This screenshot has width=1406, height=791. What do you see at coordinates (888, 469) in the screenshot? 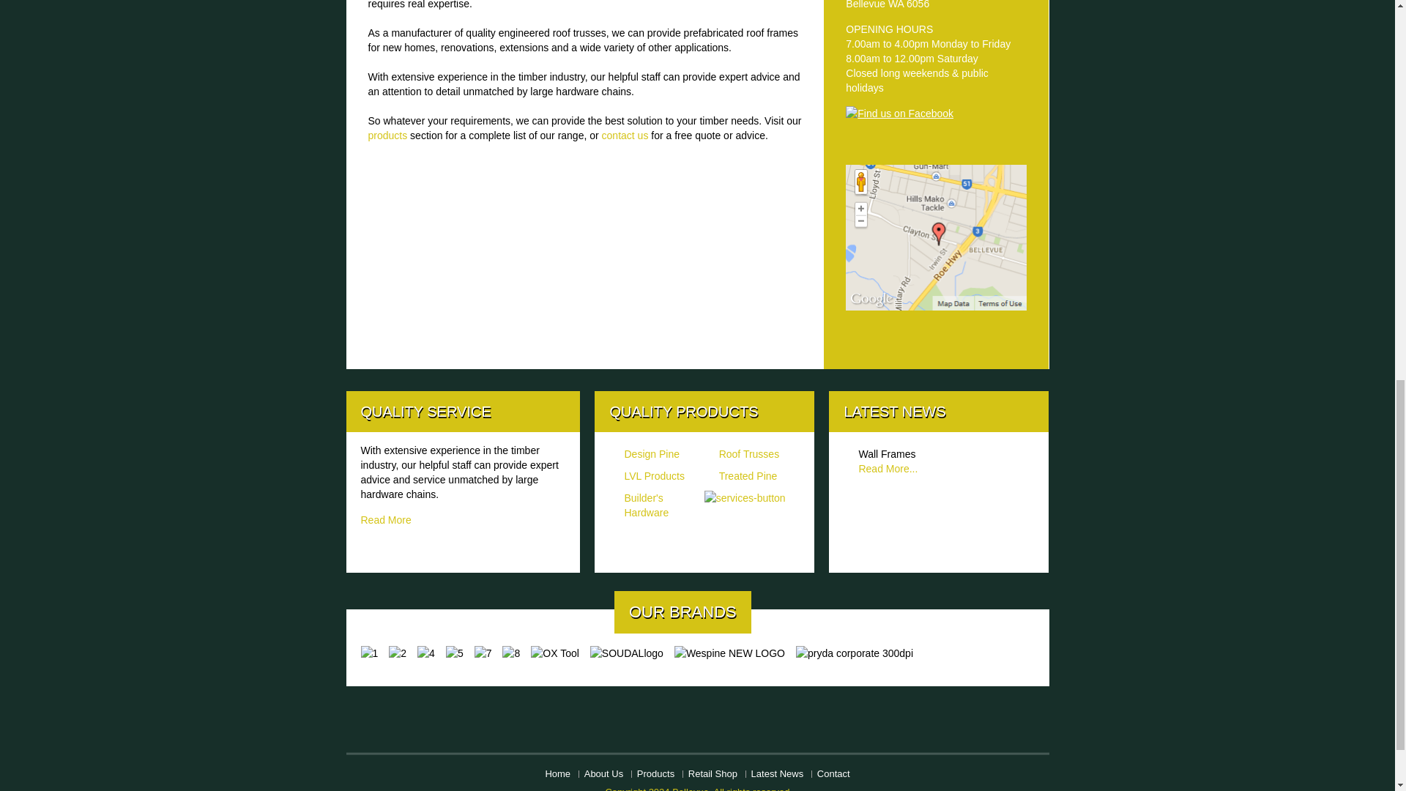
I see `Read More...` at bounding box center [888, 469].